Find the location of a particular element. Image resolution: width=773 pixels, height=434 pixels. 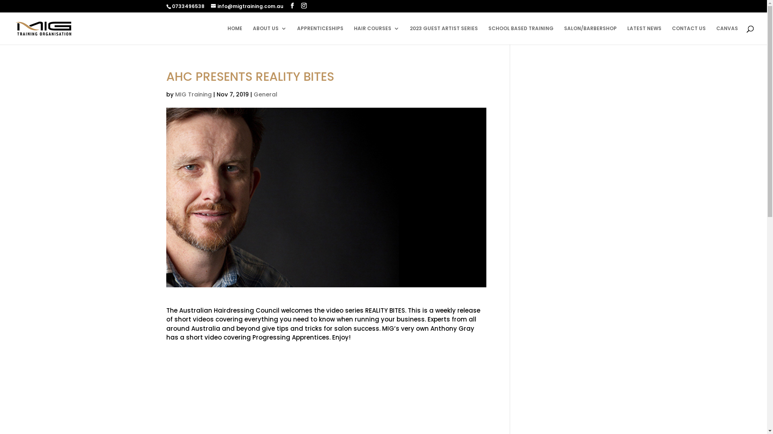

HAIR COURSES is located at coordinates (377, 35).